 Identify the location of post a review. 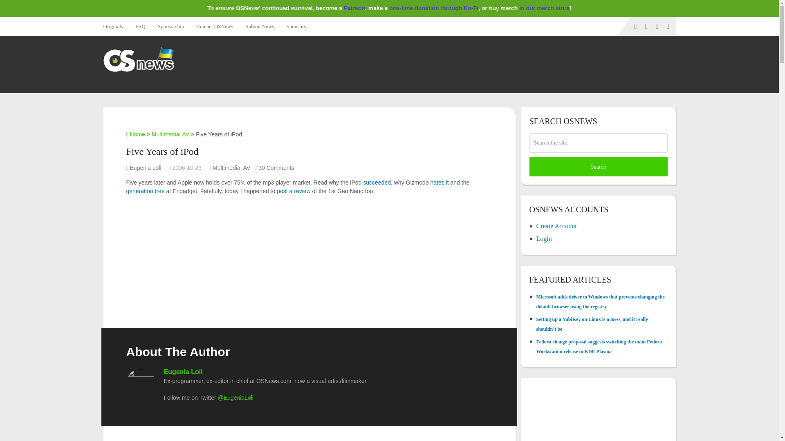
(294, 191).